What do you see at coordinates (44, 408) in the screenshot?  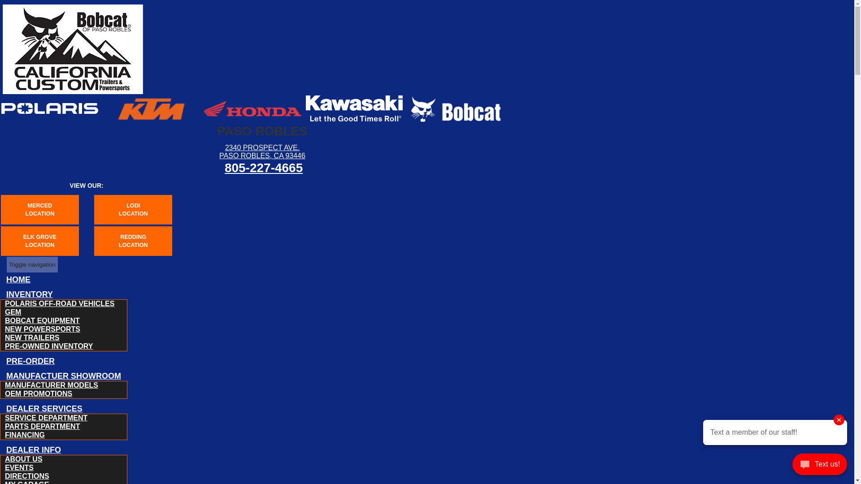 I see `DEALER SERVICES` at bounding box center [44, 408].